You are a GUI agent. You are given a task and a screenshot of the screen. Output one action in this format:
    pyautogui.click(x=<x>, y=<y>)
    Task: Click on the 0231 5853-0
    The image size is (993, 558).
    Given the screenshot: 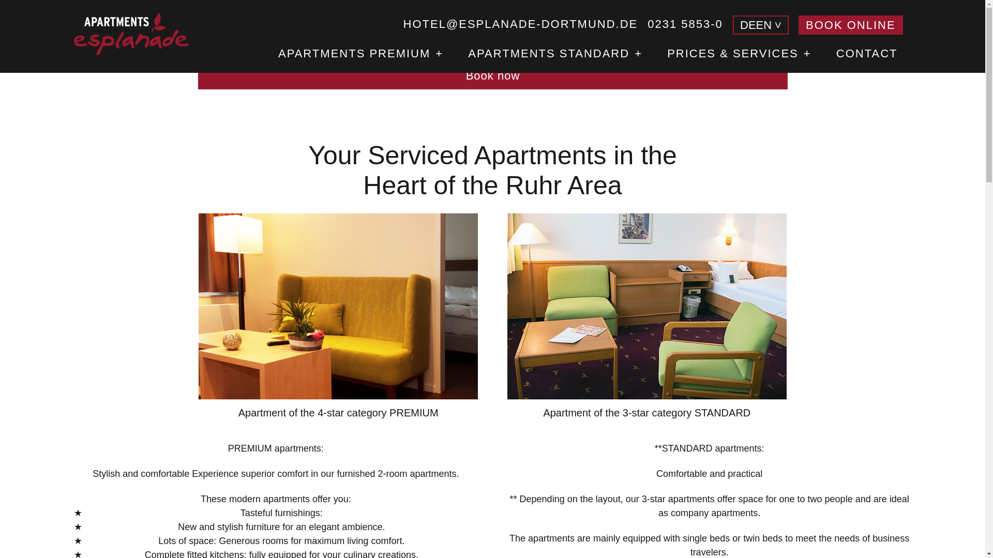 What is the action you would take?
    pyautogui.click(x=685, y=24)
    